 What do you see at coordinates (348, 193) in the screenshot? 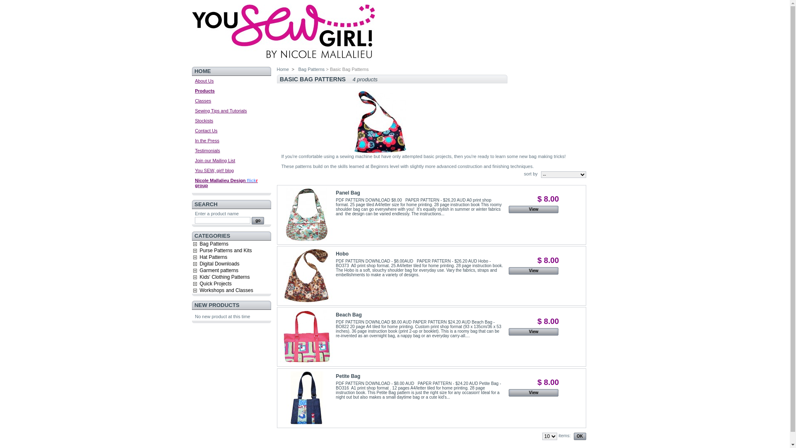
I see `Panel Bag` at bounding box center [348, 193].